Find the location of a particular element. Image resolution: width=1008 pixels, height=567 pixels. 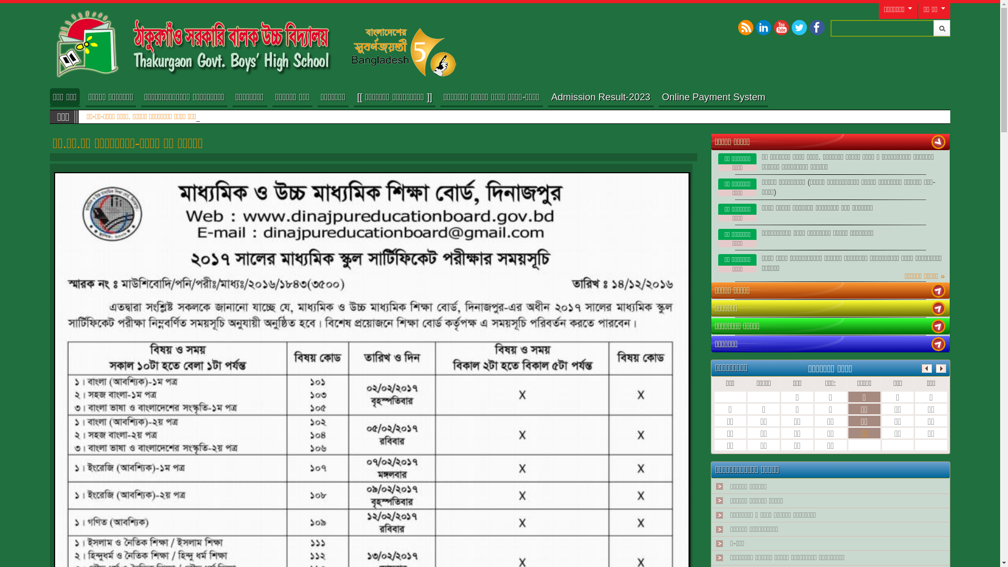

Online Payment System is located at coordinates (713, 97).